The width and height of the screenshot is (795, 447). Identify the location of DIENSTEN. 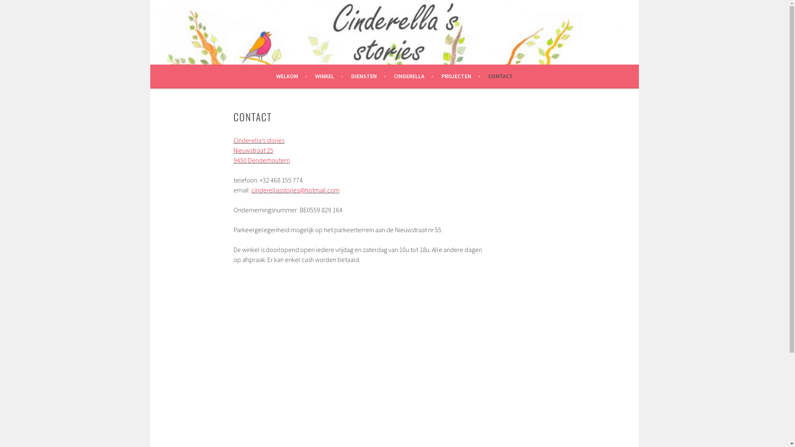
(369, 76).